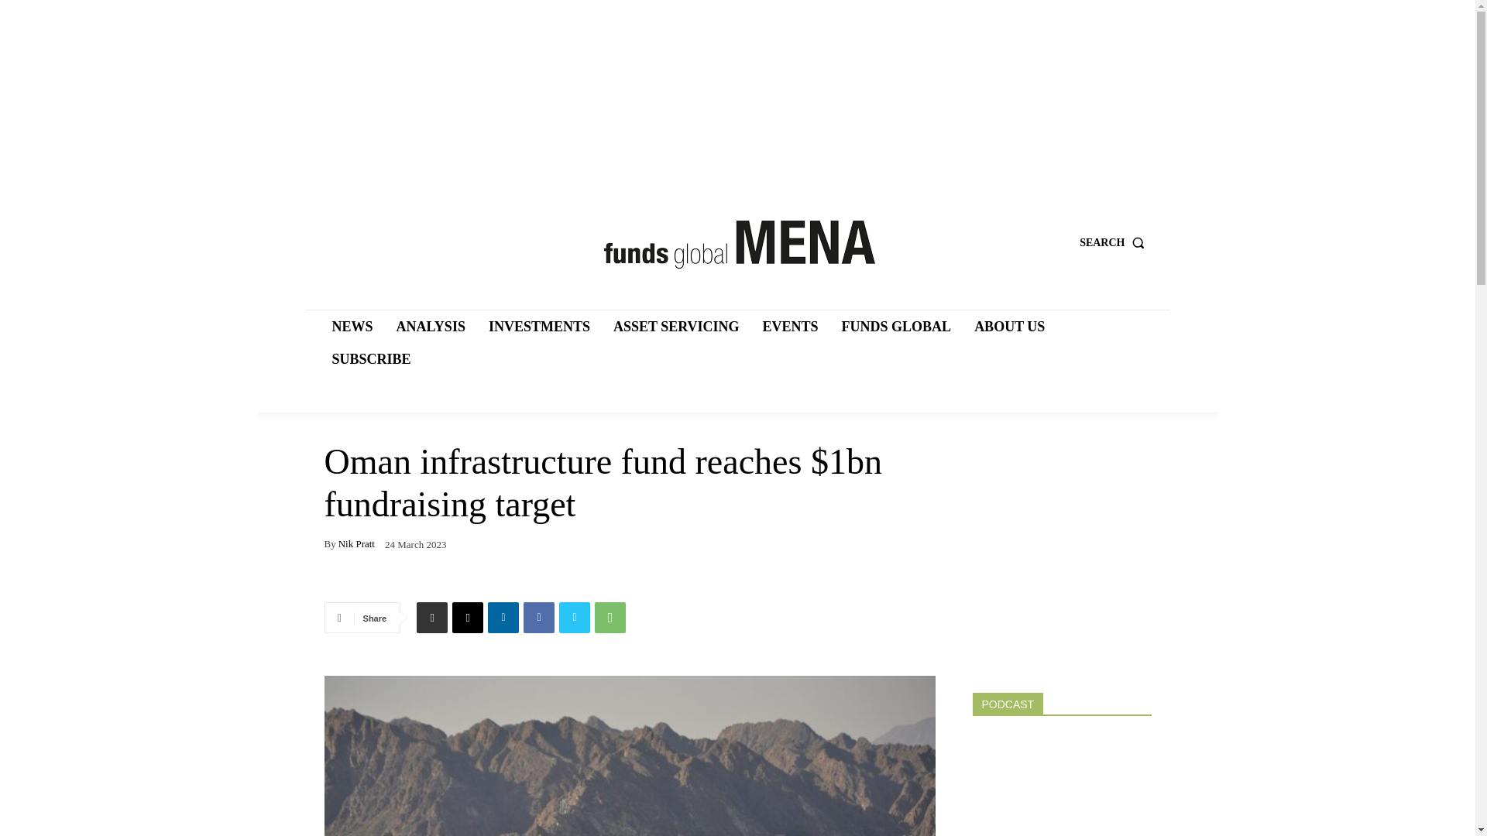 The image size is (1487, 836). I want to click on INVESTMENTS, so click(539, 326).